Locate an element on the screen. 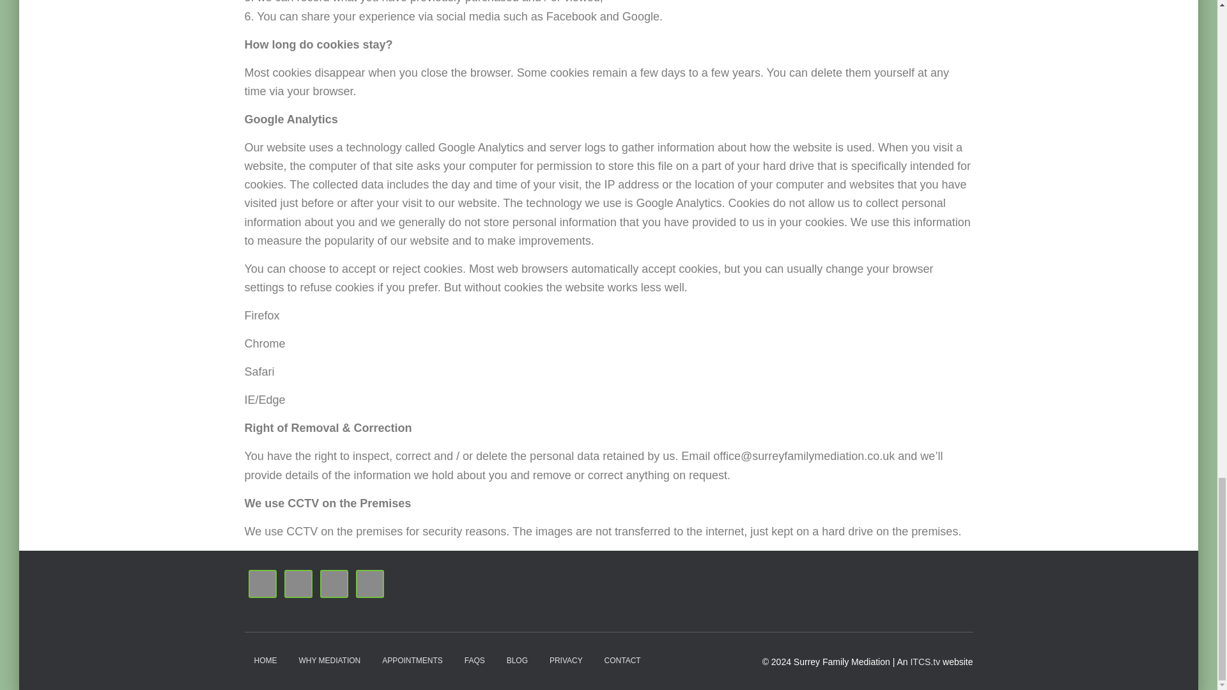 Image resolution: width=1227 pixels, height=690 pixels. ITCS.tv is located at coordinates (925, 662).